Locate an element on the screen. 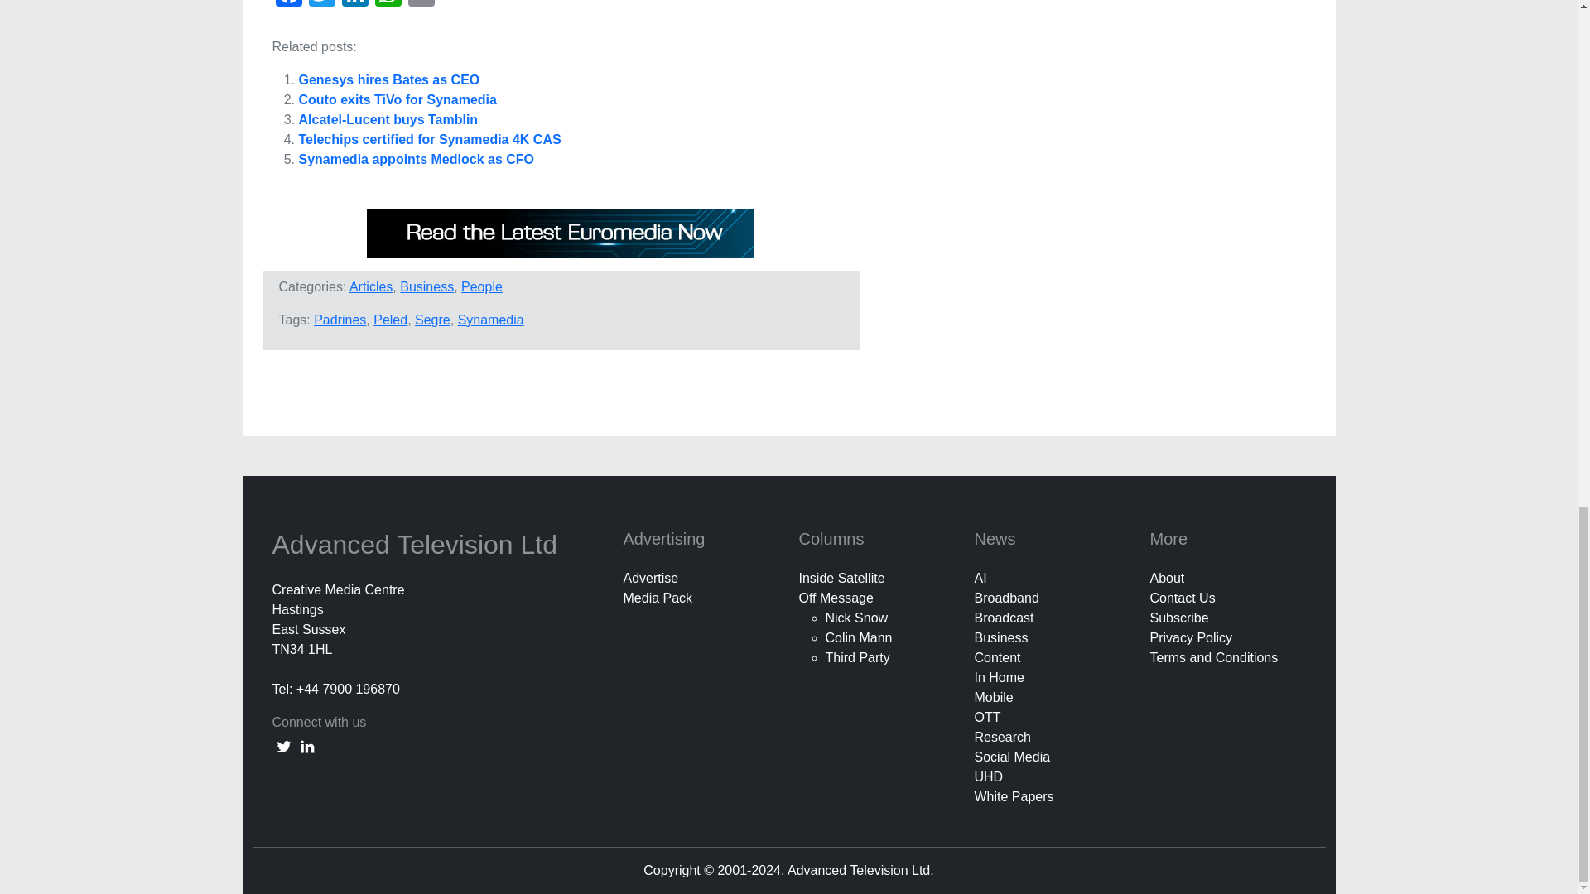  Facebook is located at coordinates (288, 5).